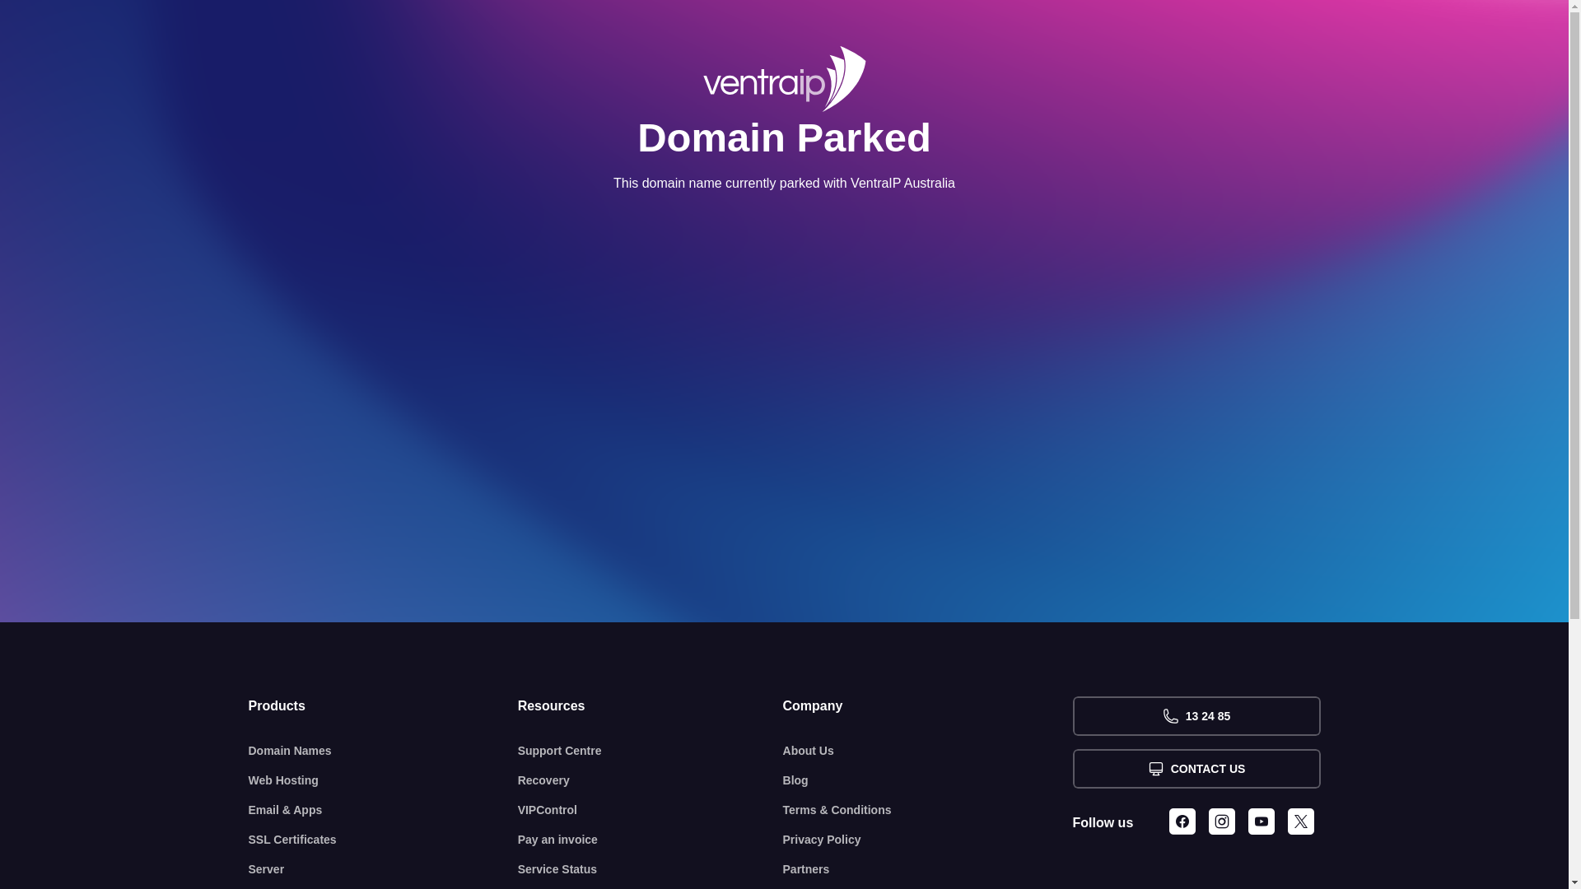  Describe the element at coordinates (928, 751) in the screenshot. I see `About Us` at that location.